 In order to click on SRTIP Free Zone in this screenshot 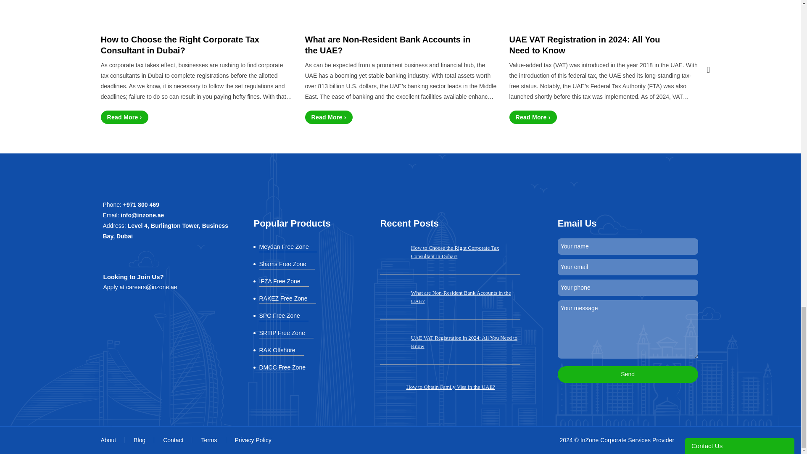, I will do `click(286, 334)`.